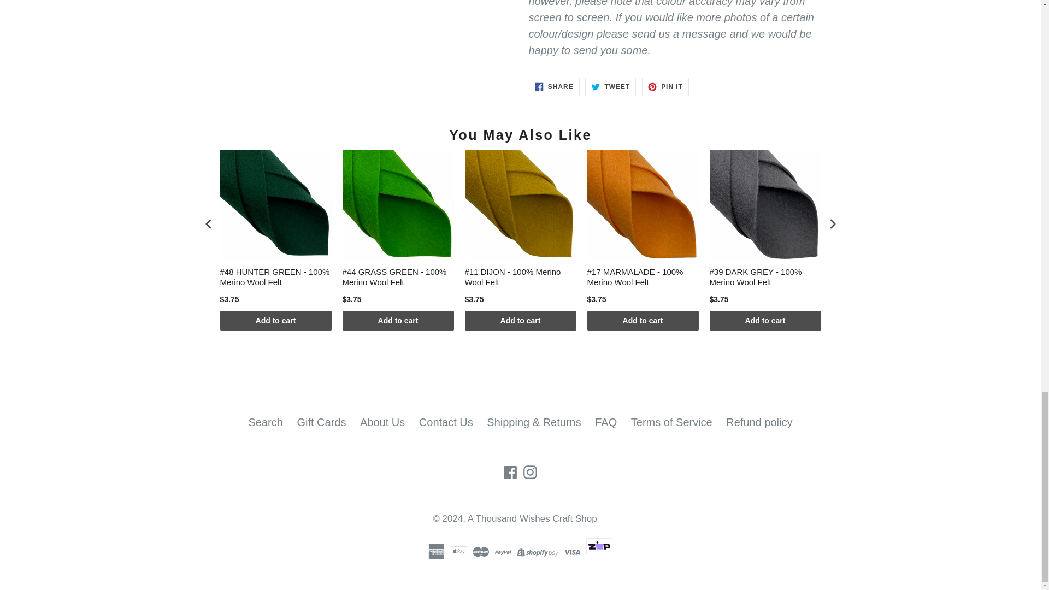 The width and height of the screenshot is (1049, 590). I want to click on A Thousand Wishes Craft Shop on Facebook, so click(510, 471).